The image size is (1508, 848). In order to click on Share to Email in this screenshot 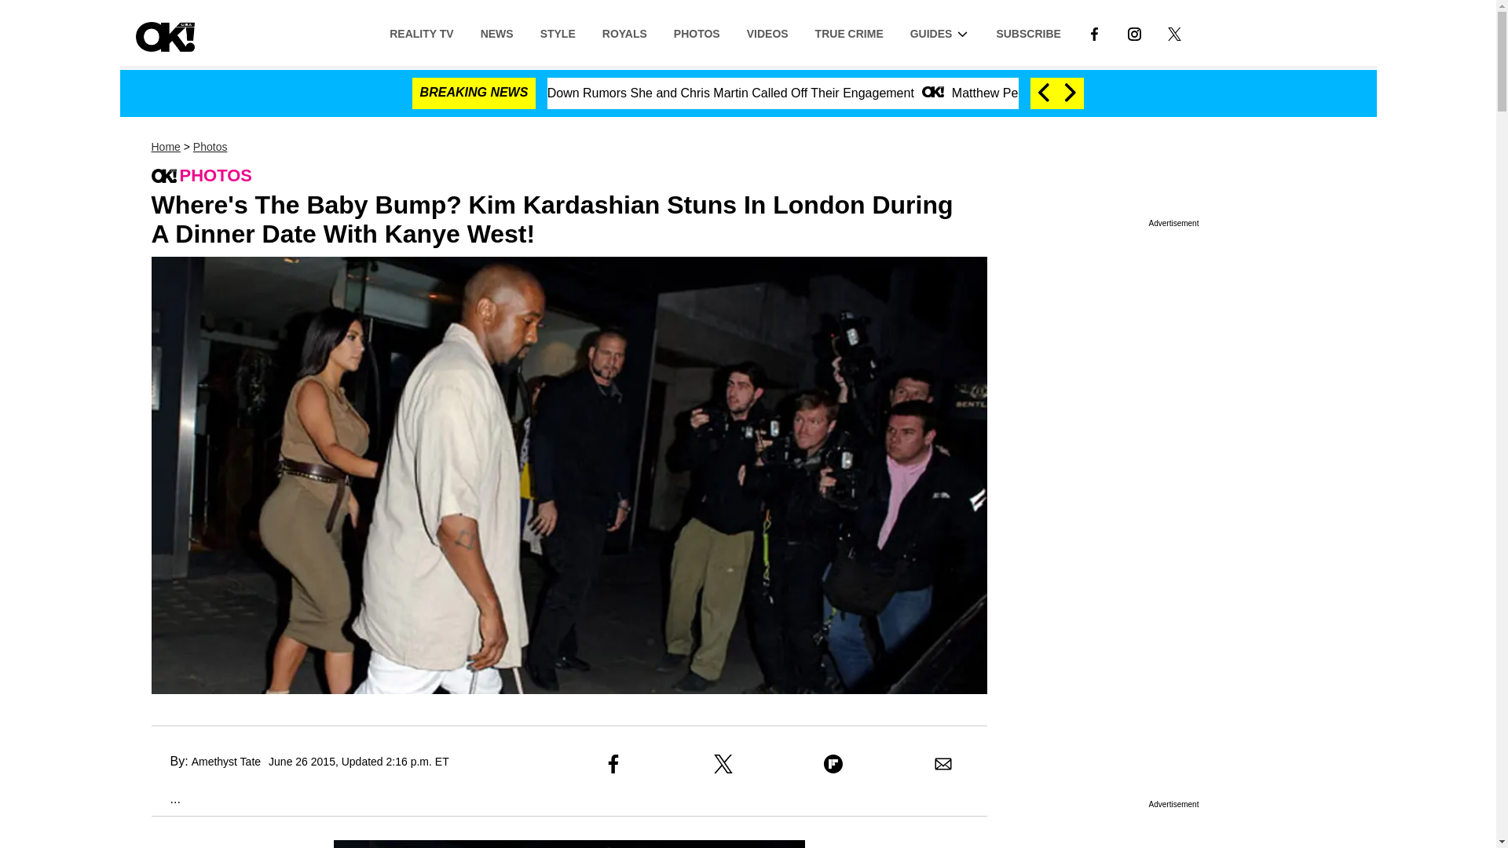, I will do `click(942, 763)`.